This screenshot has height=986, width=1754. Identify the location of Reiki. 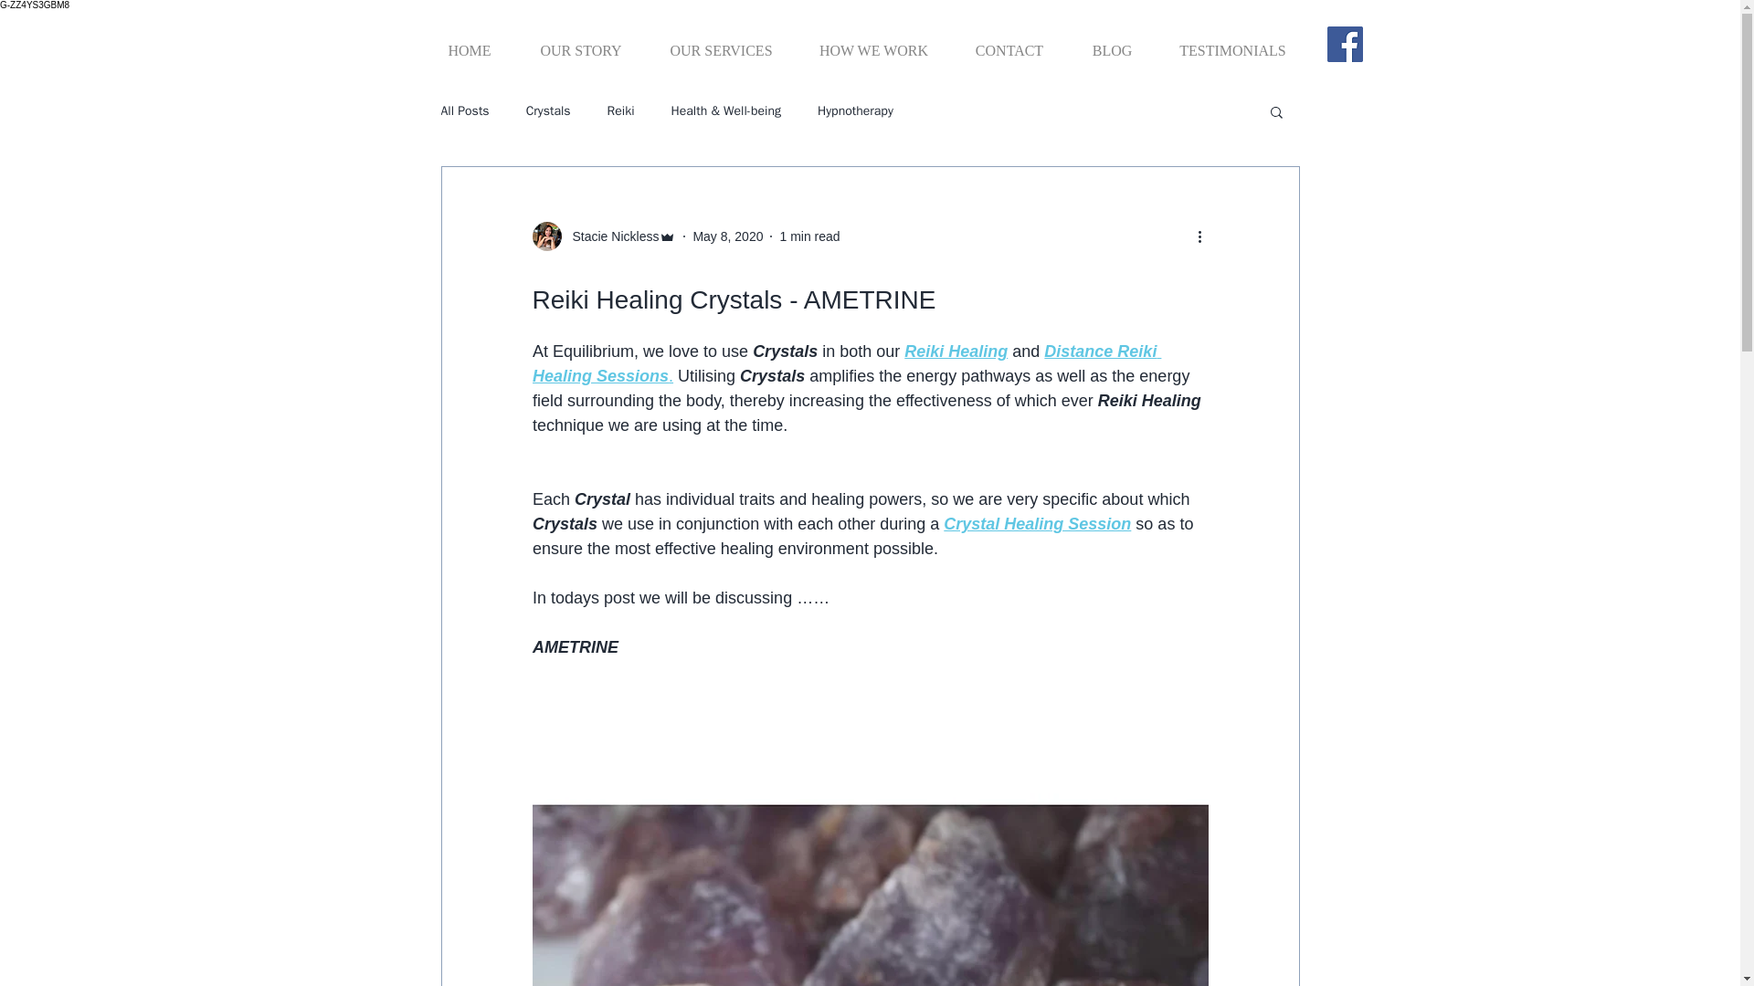
(621, 111).